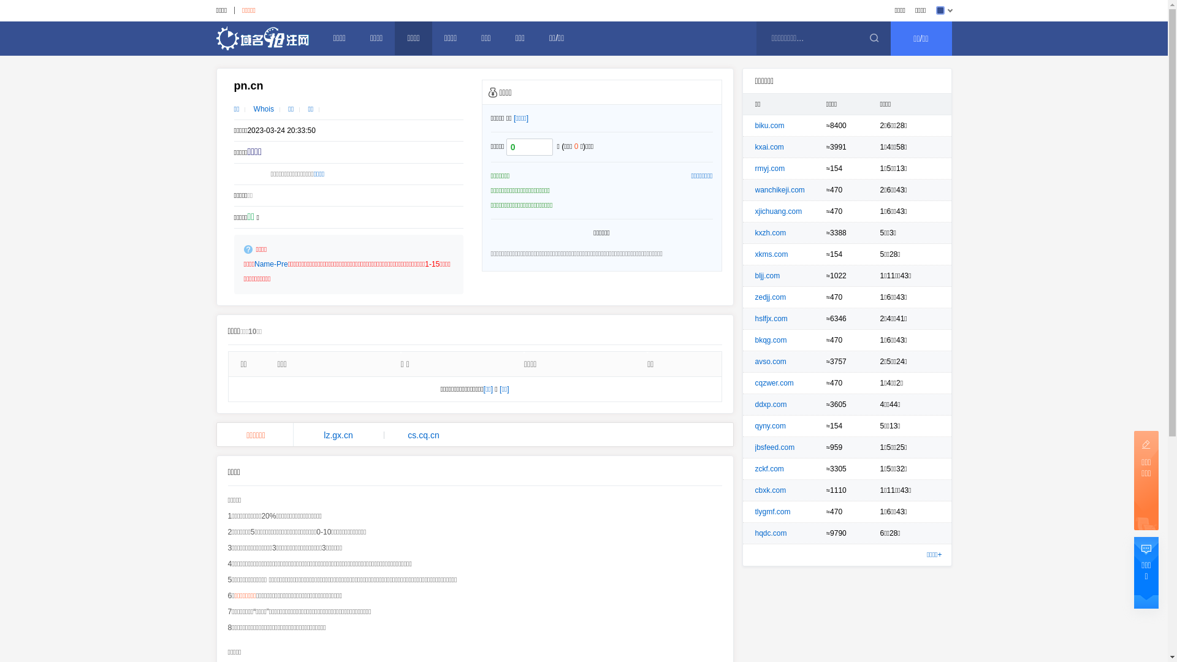 Image resolution: width=1177 pixels, height=662 pixels. I want to click on xjichuang.com, so click(779, 211).